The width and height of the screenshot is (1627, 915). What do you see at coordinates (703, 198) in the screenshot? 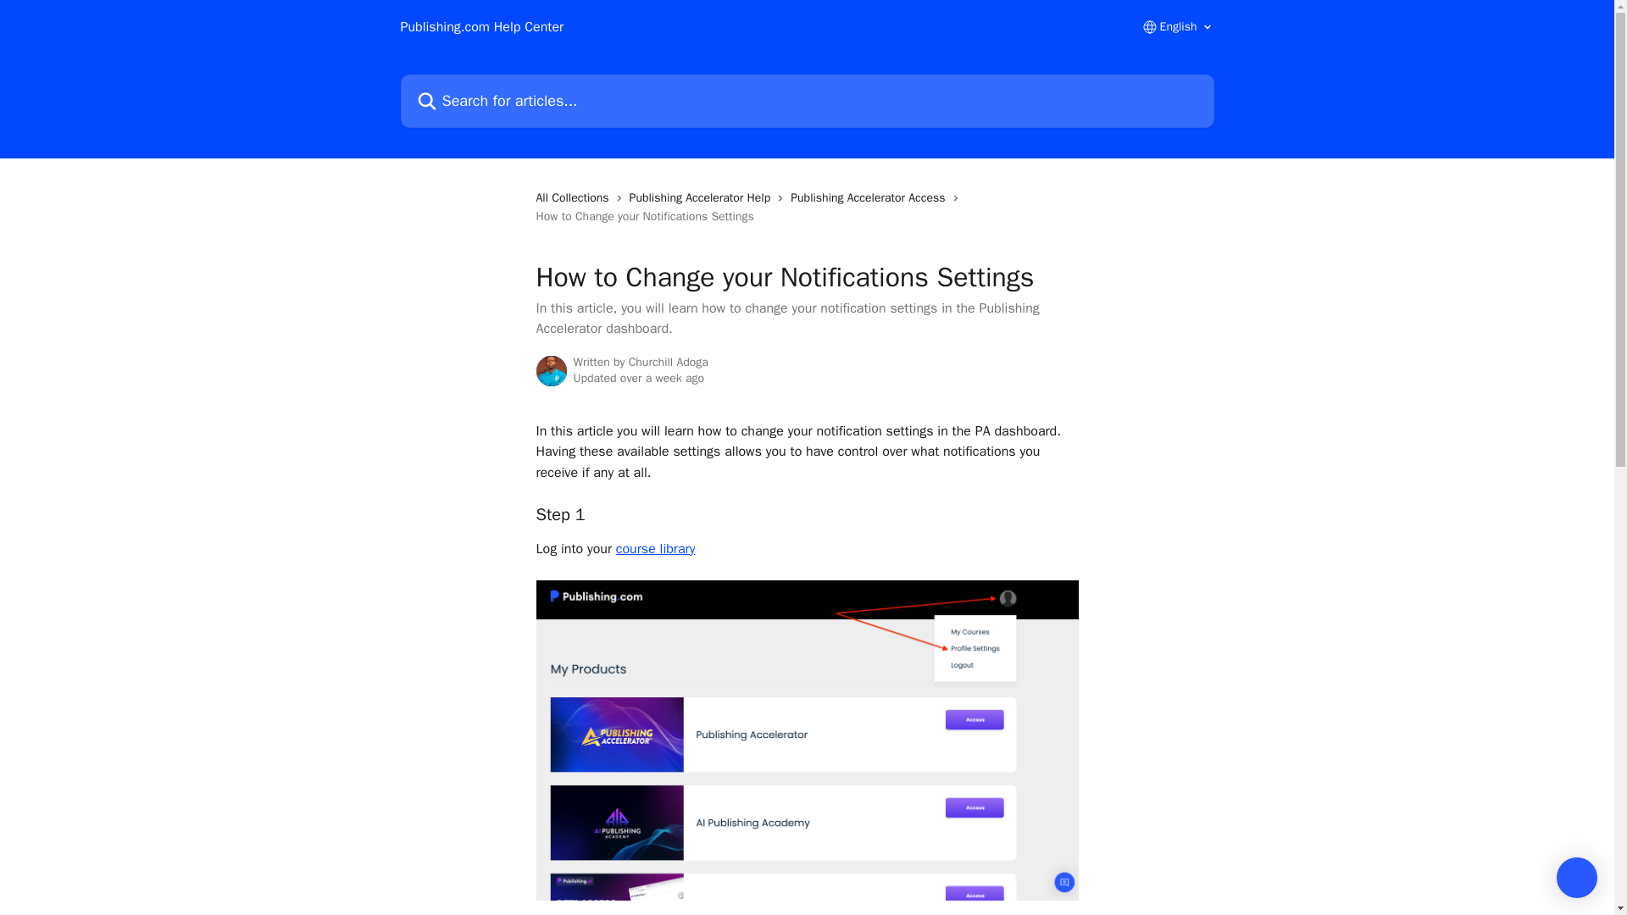
I see `Publishing Accelerator Help` at bounding box center [703, 198].